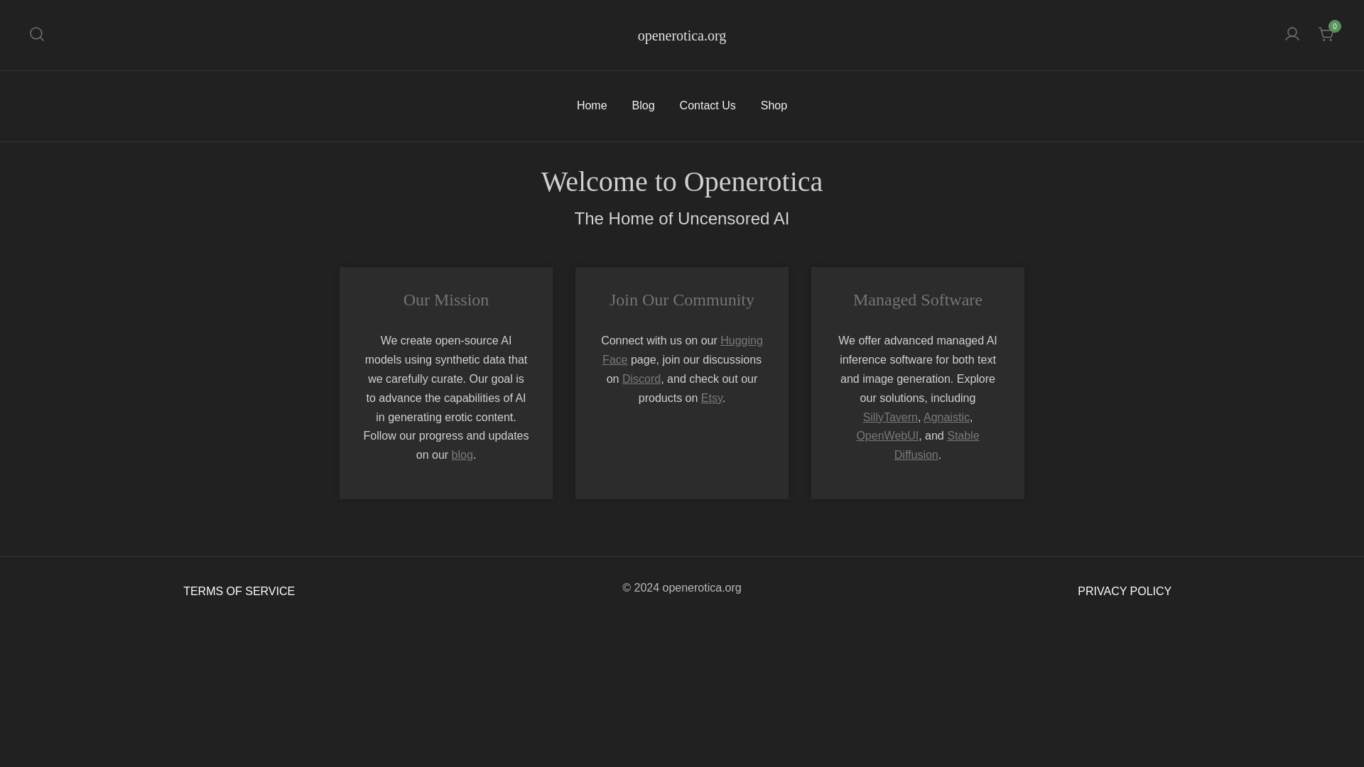  Describe the element at coordinates (891, 417) in the screenshot. I see `SillyTavern` at that location.